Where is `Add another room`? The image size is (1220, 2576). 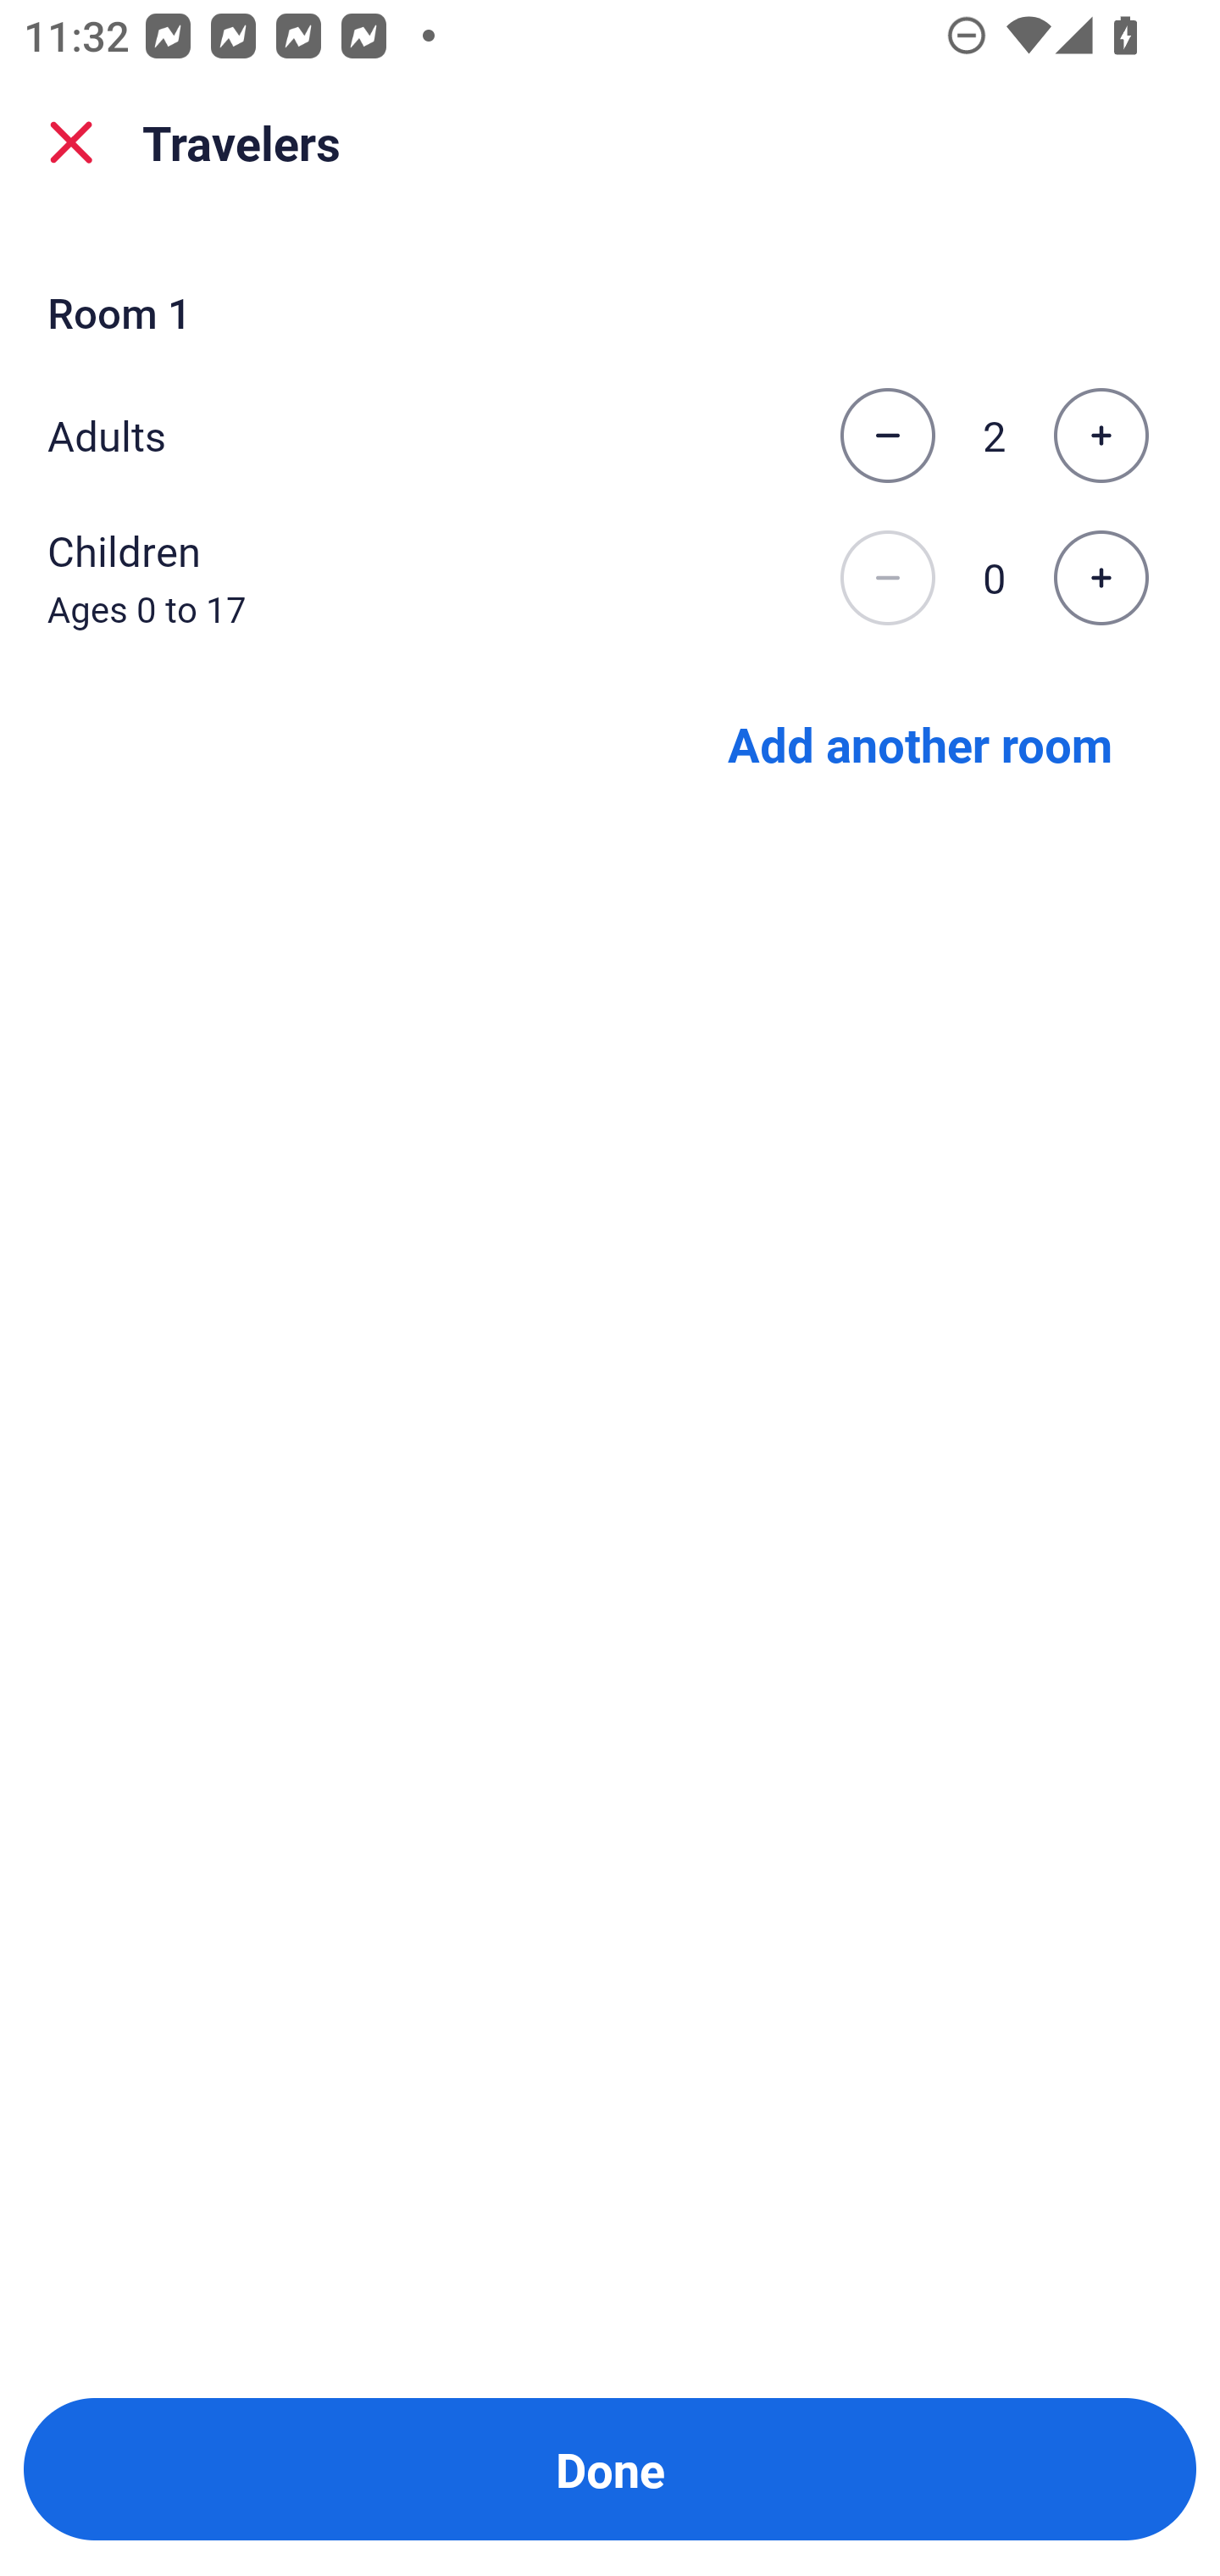 Add another room is located at coordinates (920, 742).